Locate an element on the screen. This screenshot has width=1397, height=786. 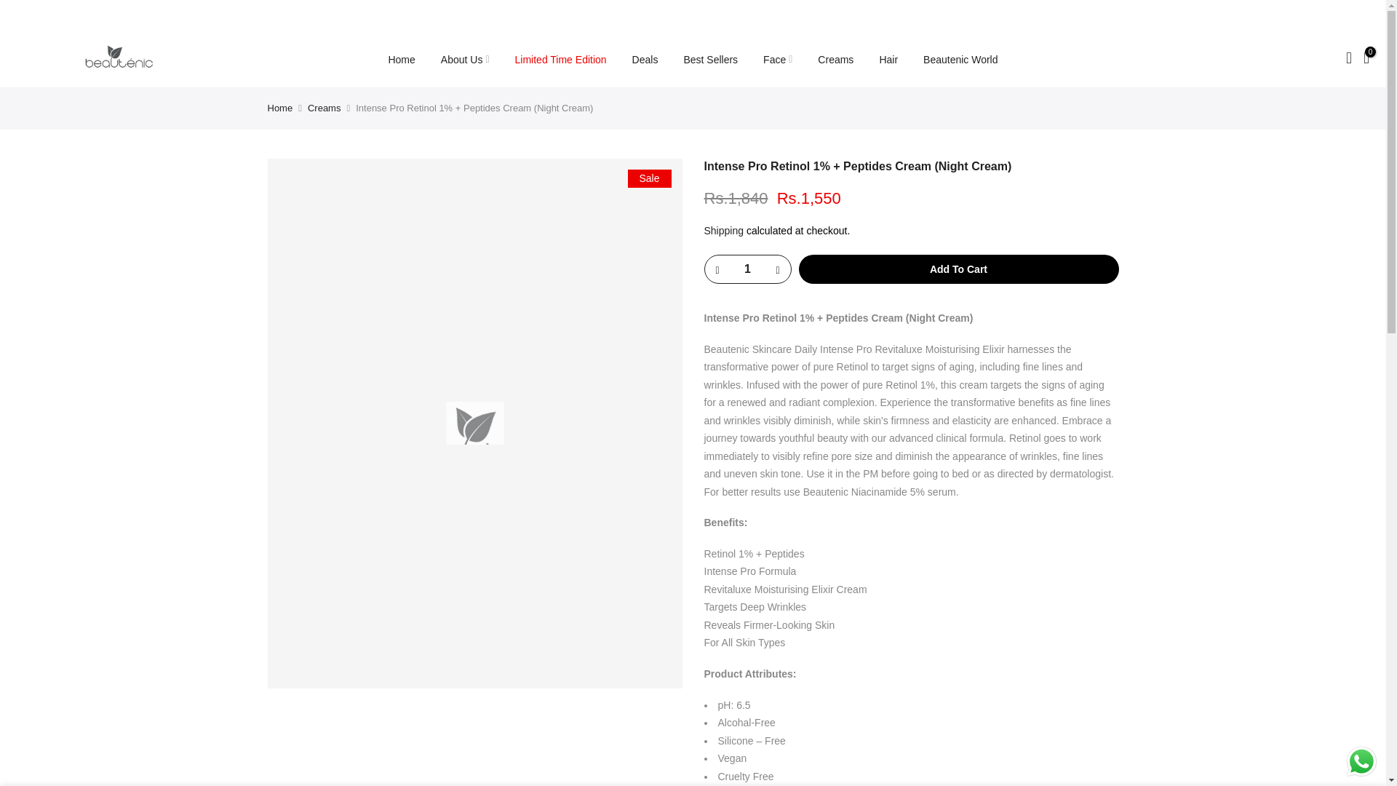
Limited Time Edition is located at coordinates (560, 60).